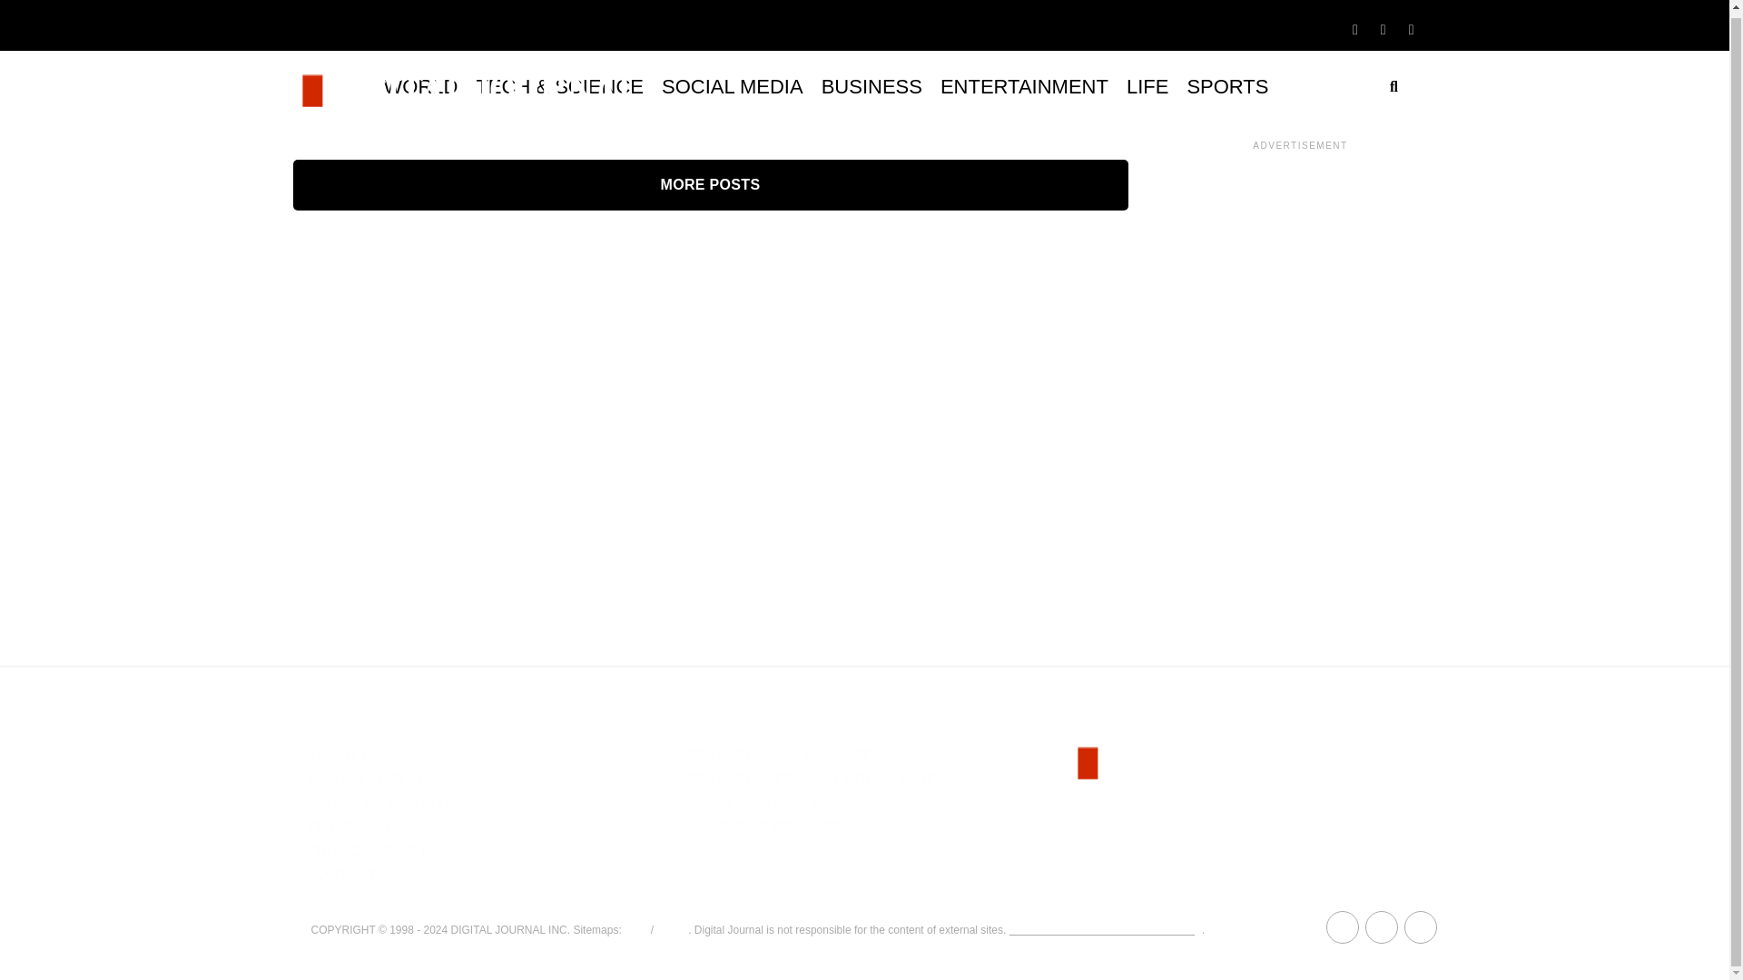  What do you see at coordinates (764, 803) in the screenshot?
I see `NEWS PARTNER: AFP` at bounding box center [764, 803].